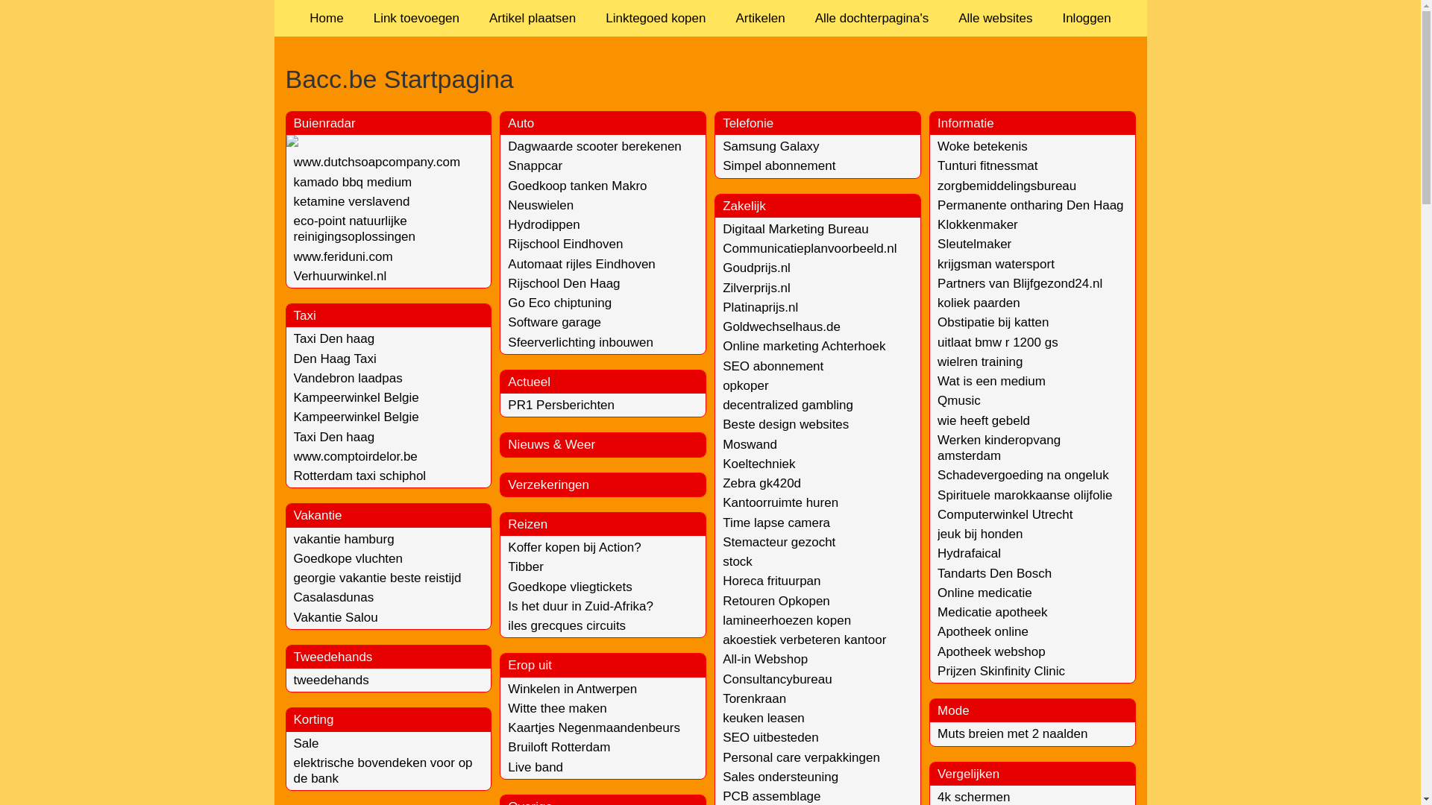  I want to click on Rijschool Eindhoven, so click(565, 244).